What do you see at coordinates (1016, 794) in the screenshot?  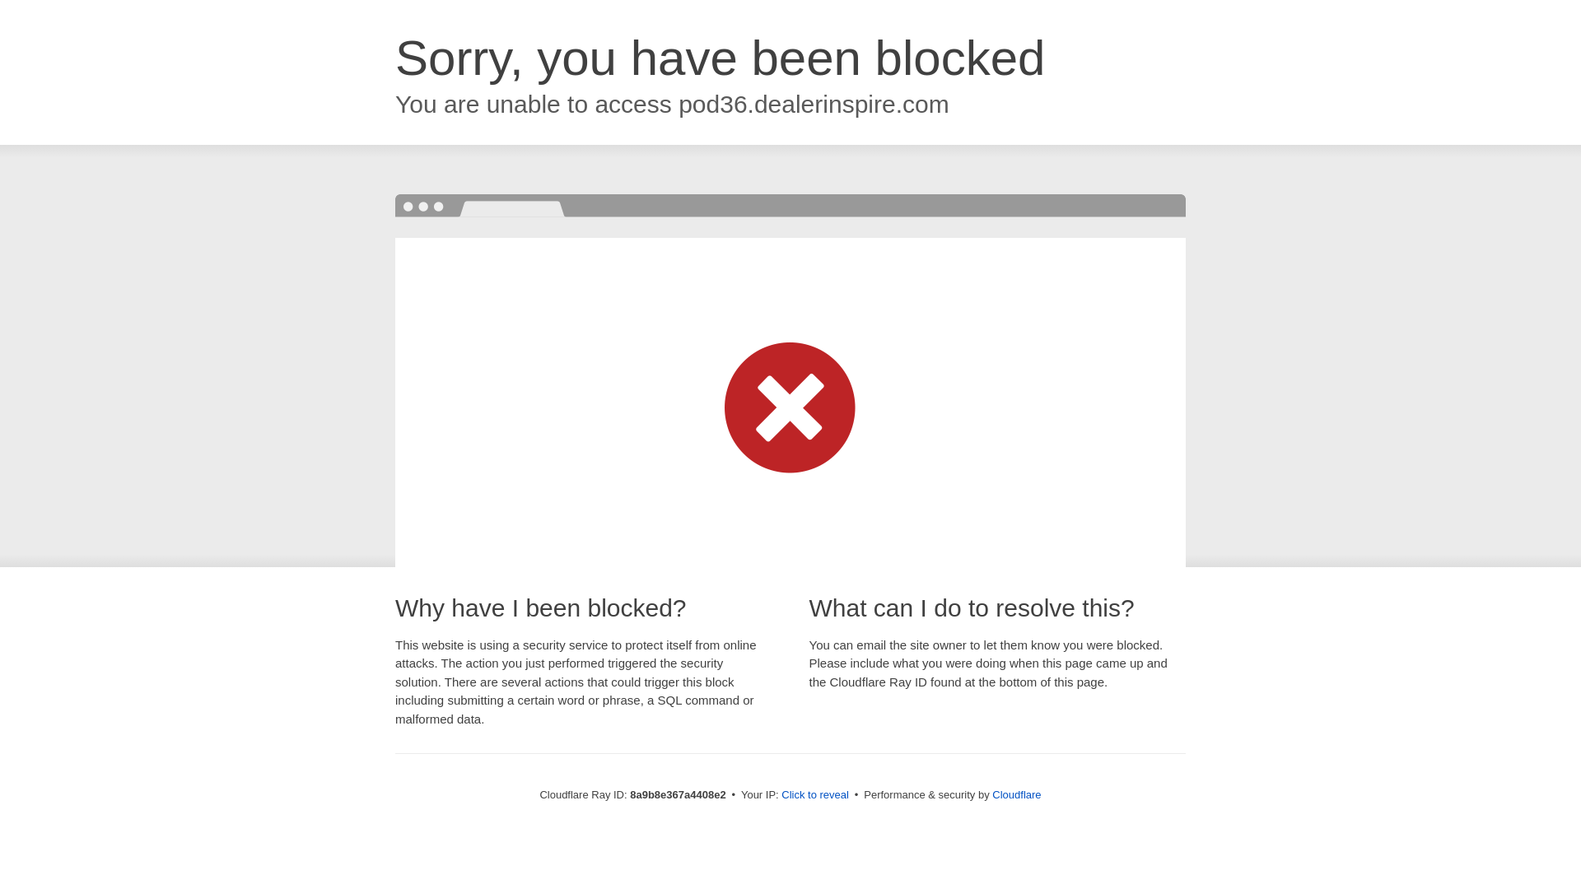 I see `Cloudflare` at bounding box center [1016, 794].